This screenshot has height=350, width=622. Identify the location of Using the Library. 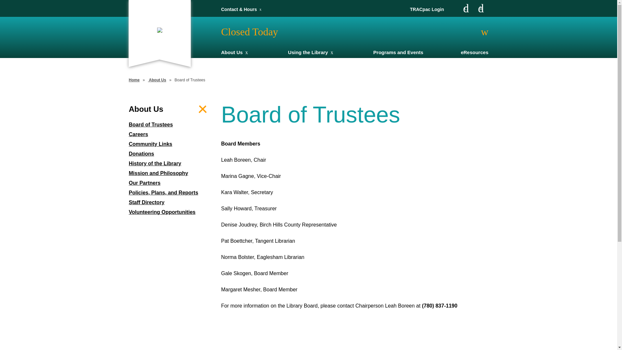
(308, 52).